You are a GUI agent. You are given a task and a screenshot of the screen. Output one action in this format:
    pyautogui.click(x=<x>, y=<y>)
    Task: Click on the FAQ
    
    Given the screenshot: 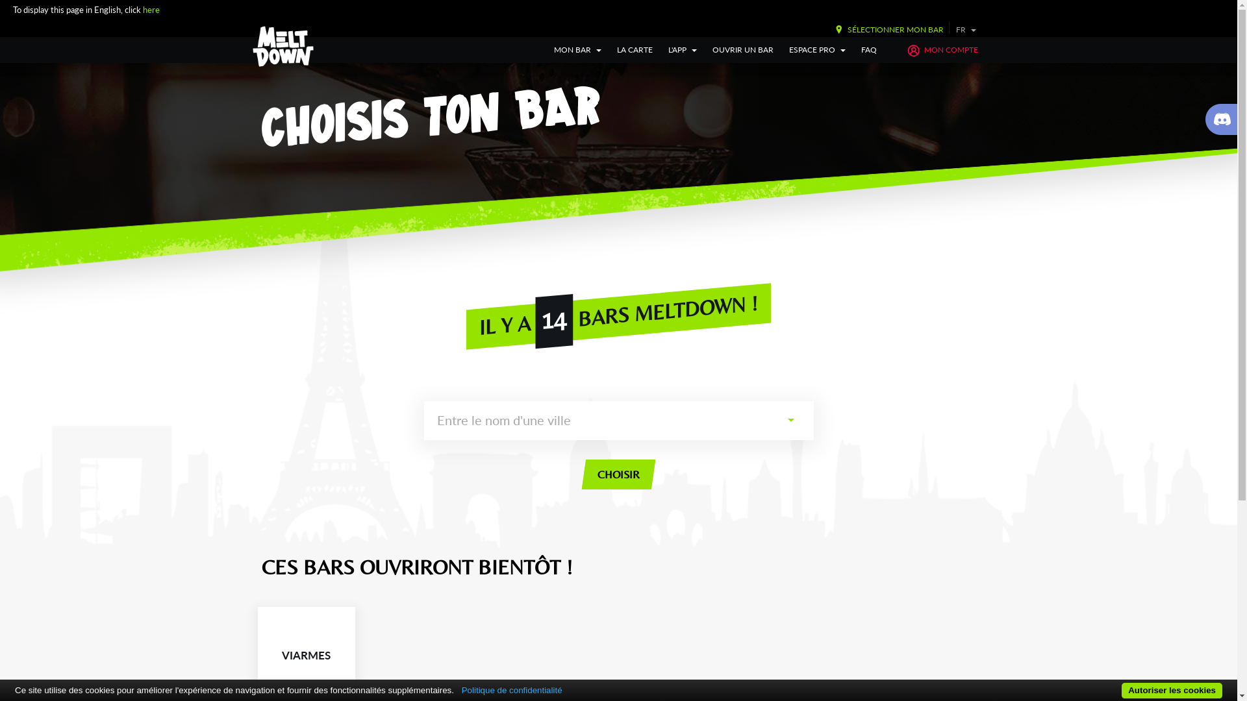 What is the action you would take?
    pyautogui.click(x=869, y=50)
    